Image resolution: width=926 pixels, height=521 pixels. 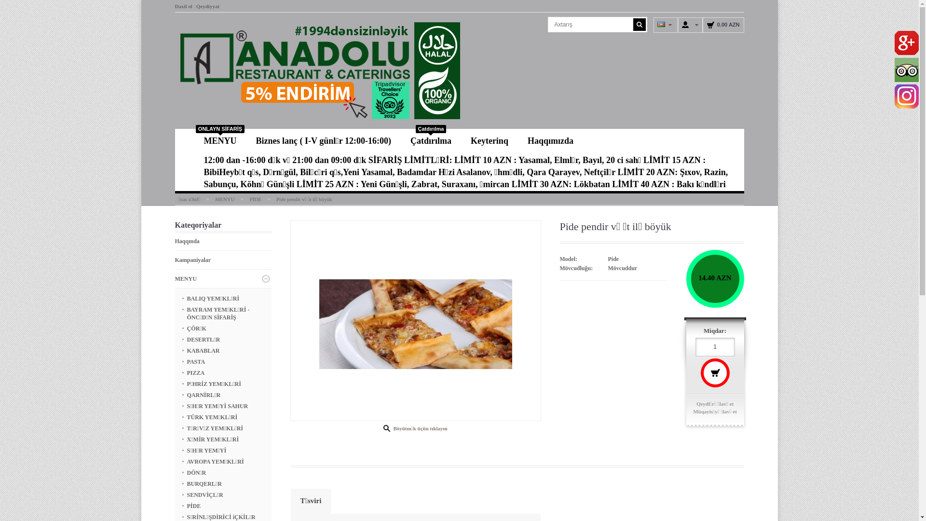 What do you see at coordinates (208, 6) in the screenshot?
I see `Qeydiyyat` at bounding box center [208, 6].